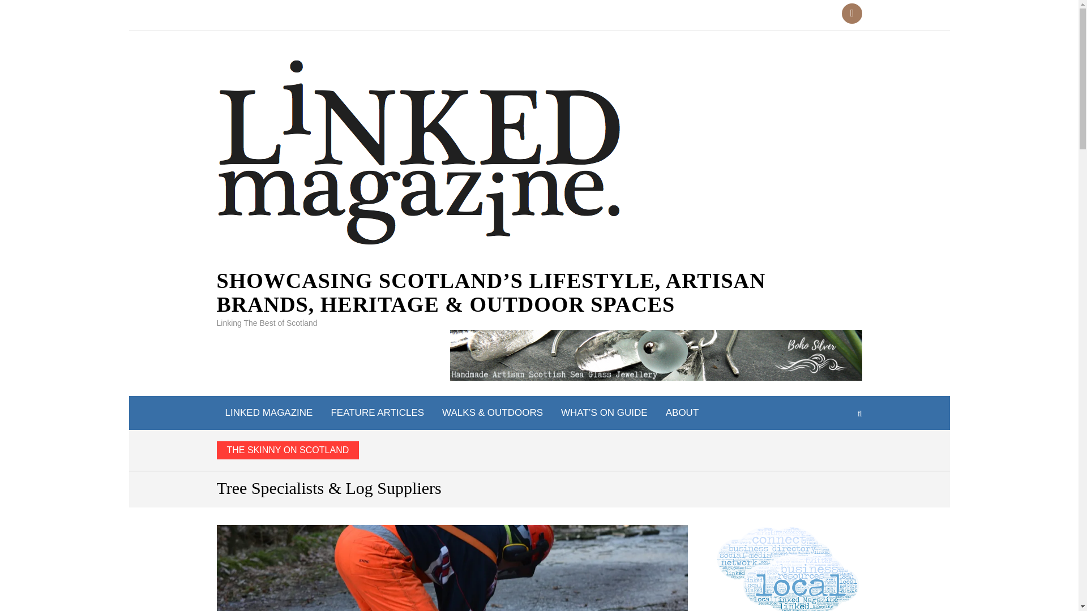 This screenshot has height=611, width=1087. What do you see at coordinates (268, 413) in the screenshot?
I see `LINKED MAGAZINE` at bounding box center [268, 413].